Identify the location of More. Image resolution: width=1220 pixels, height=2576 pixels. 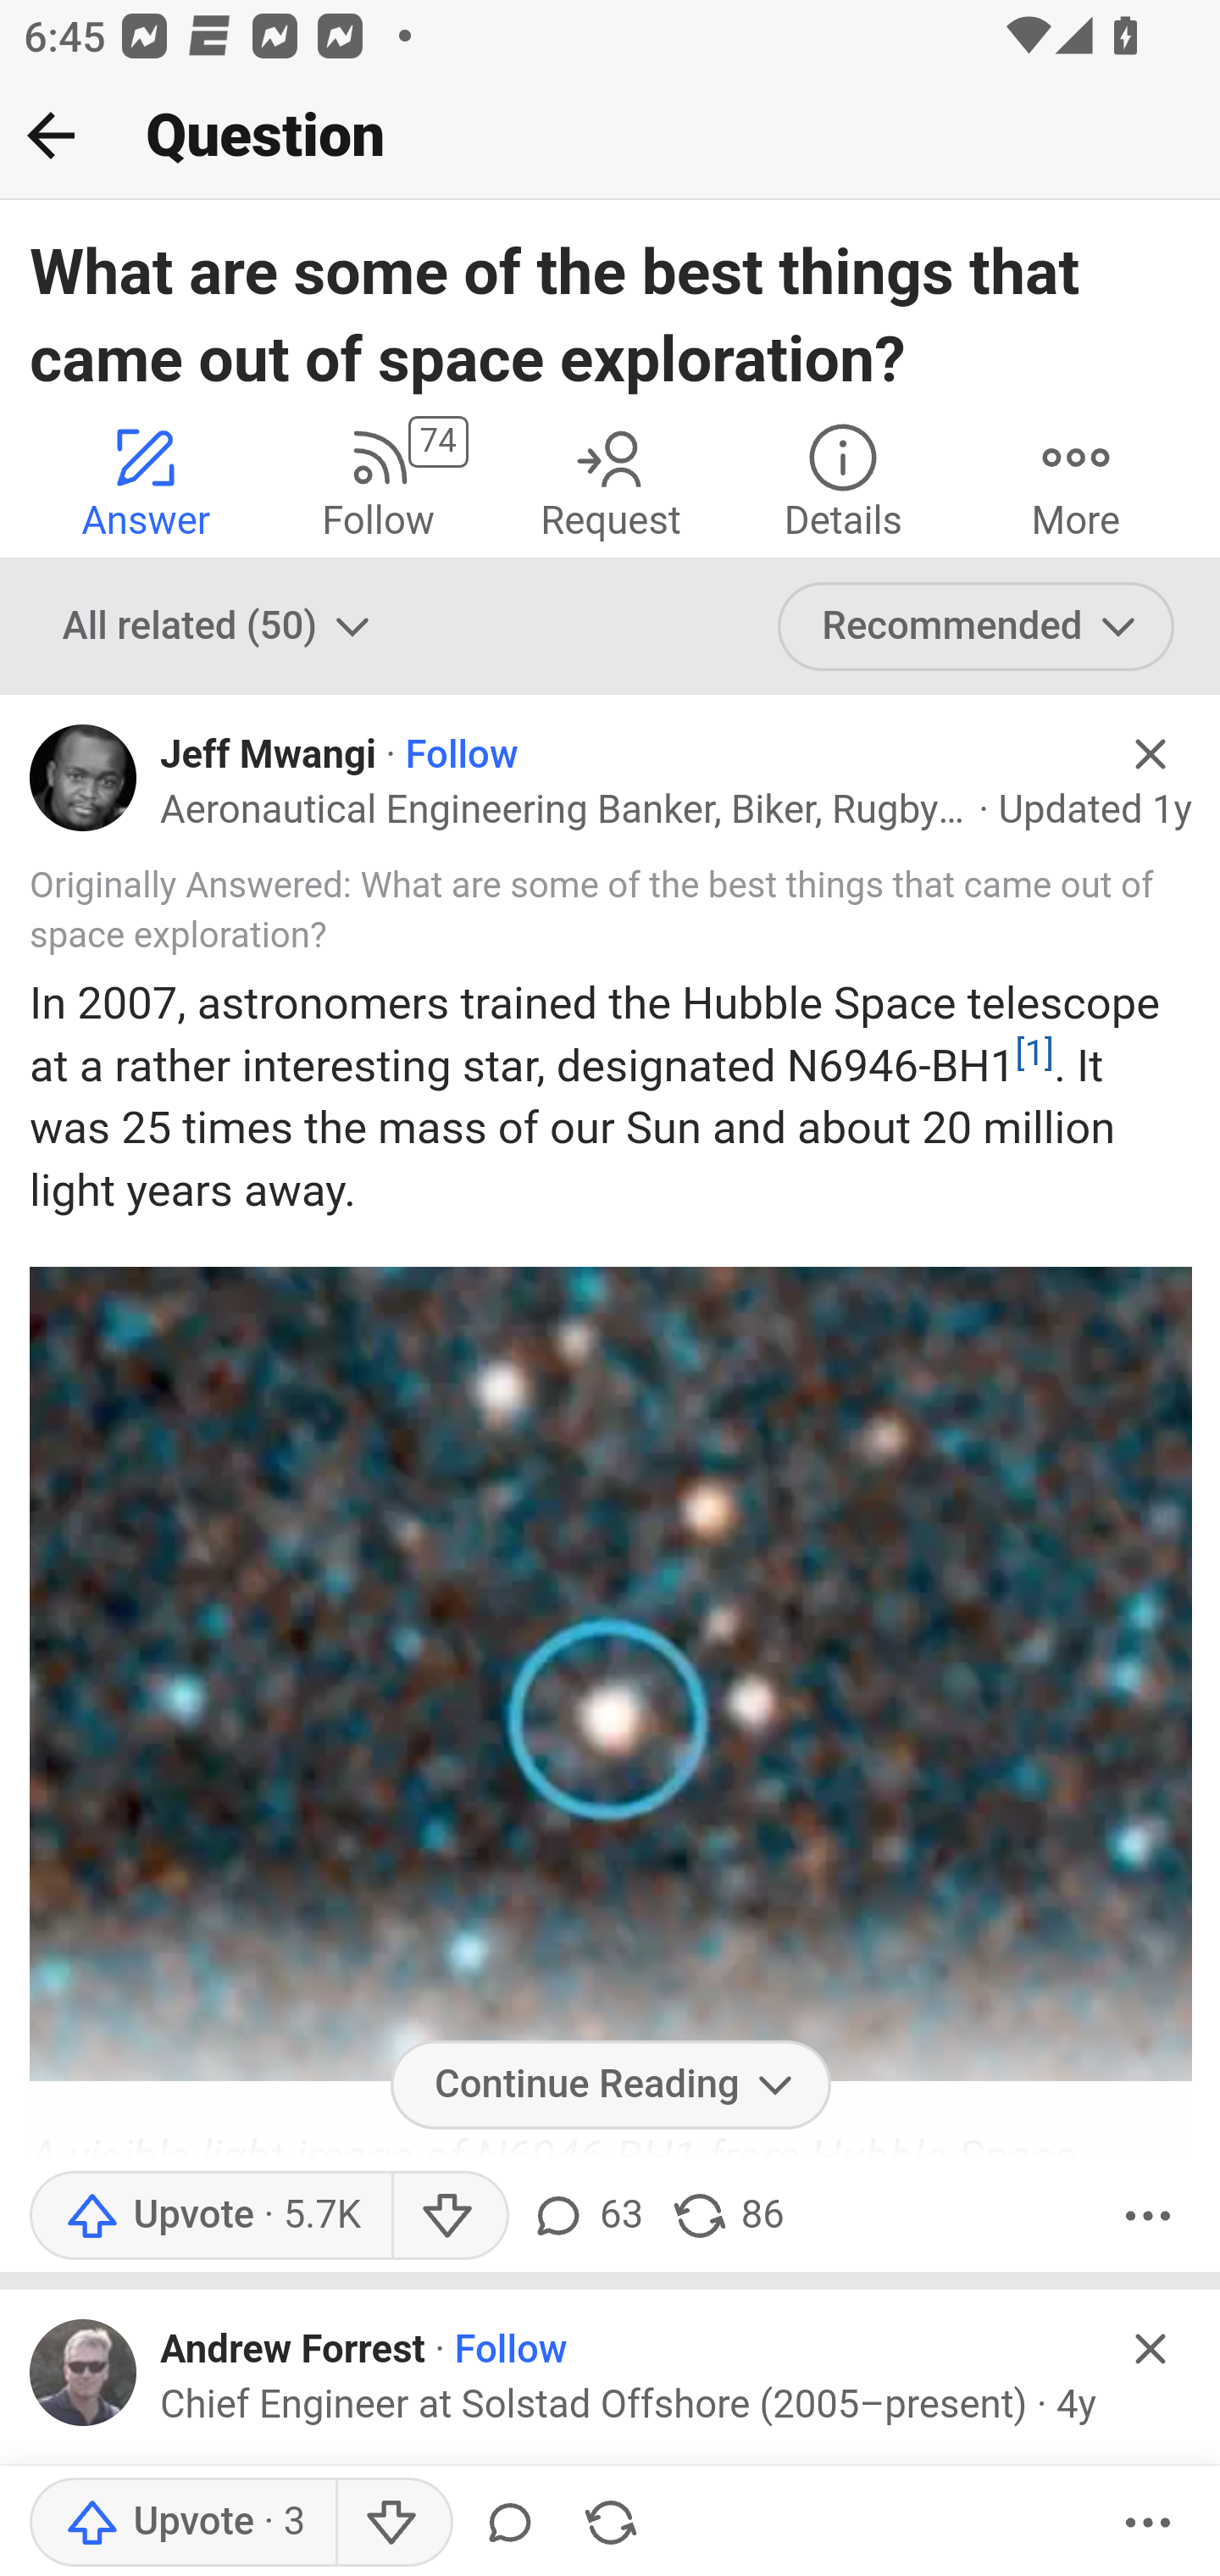
(1148, 2523).